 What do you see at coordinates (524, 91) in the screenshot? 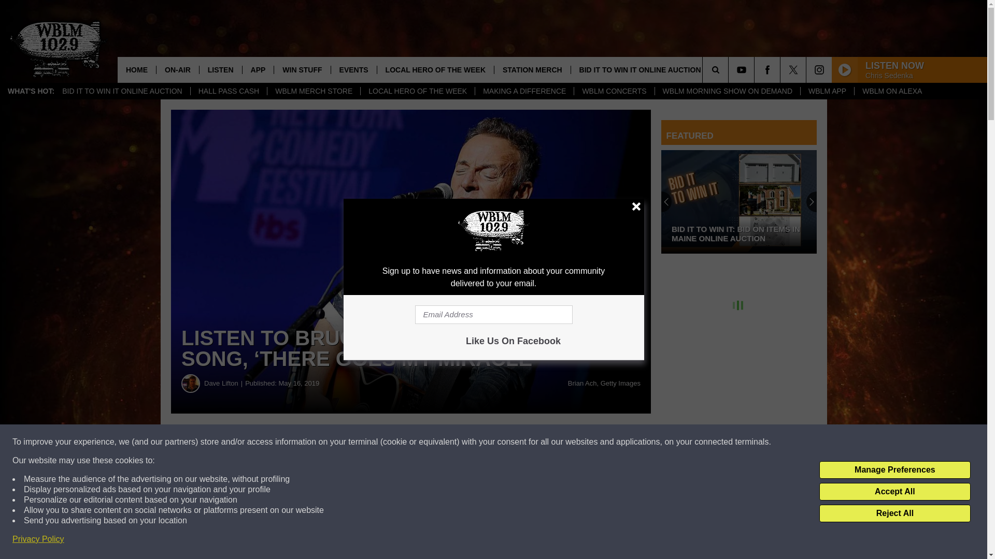
I see `MAKING A DIFFERENCE` at bounding box center [524, 91].